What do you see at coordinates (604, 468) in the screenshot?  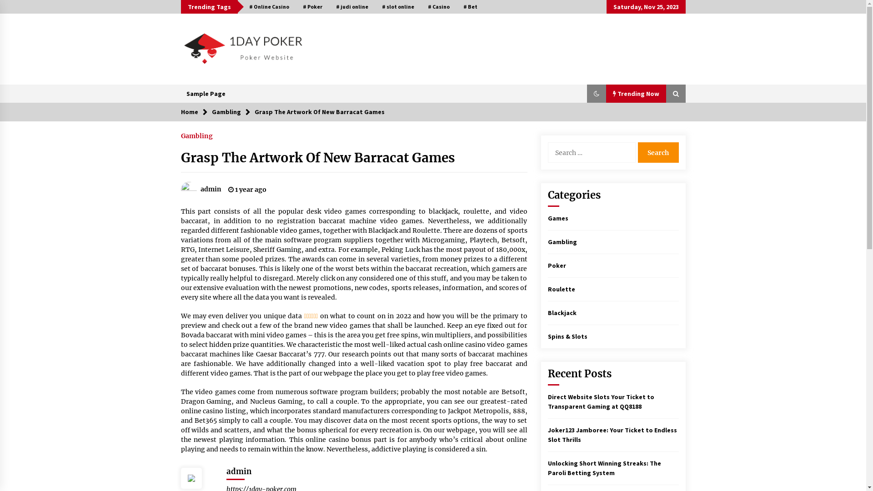 I see `Unlocking Short Winning Streaks: The Paroli Betting System` at bounding box center [604, 468].